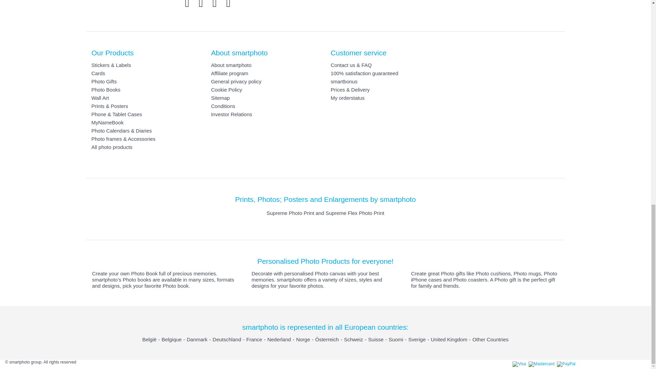  Describe the element at coordinates (228, 4) in the screenshot. I see `Visit to our youtube page` at that location.